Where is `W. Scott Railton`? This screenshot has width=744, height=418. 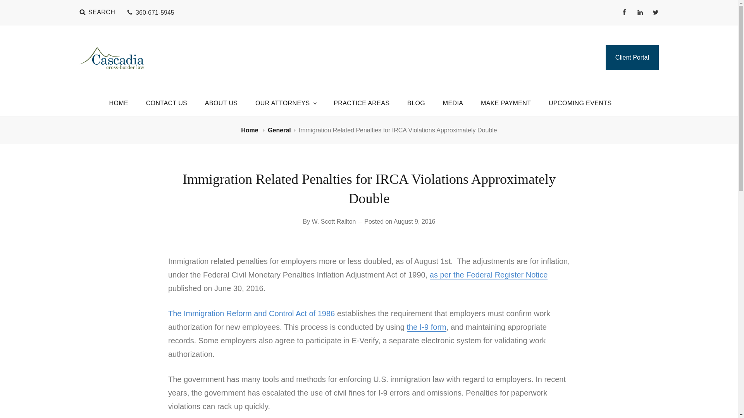
W. Scott Railton is located at coordinates (334, 221).